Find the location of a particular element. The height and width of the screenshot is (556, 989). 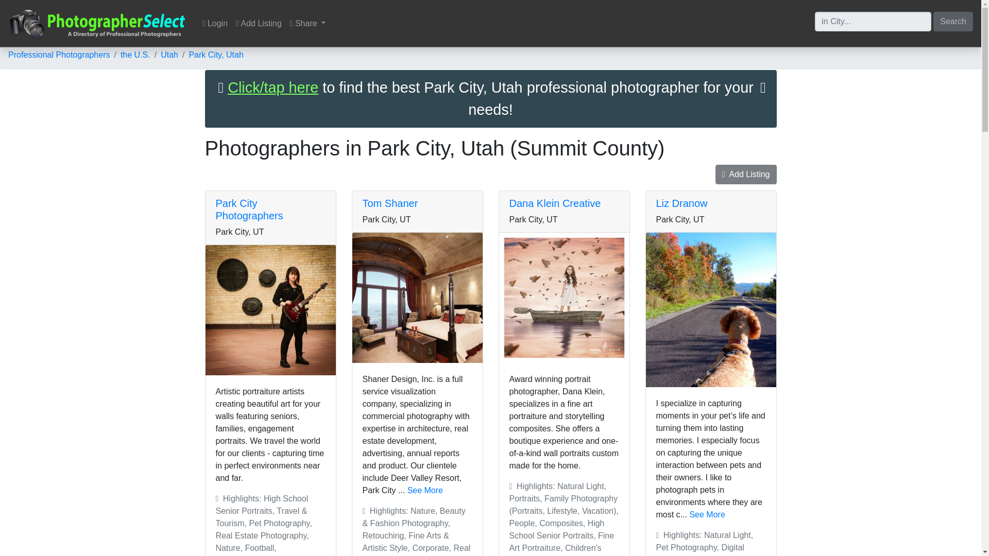

Login is located at coordinates (215, 23).